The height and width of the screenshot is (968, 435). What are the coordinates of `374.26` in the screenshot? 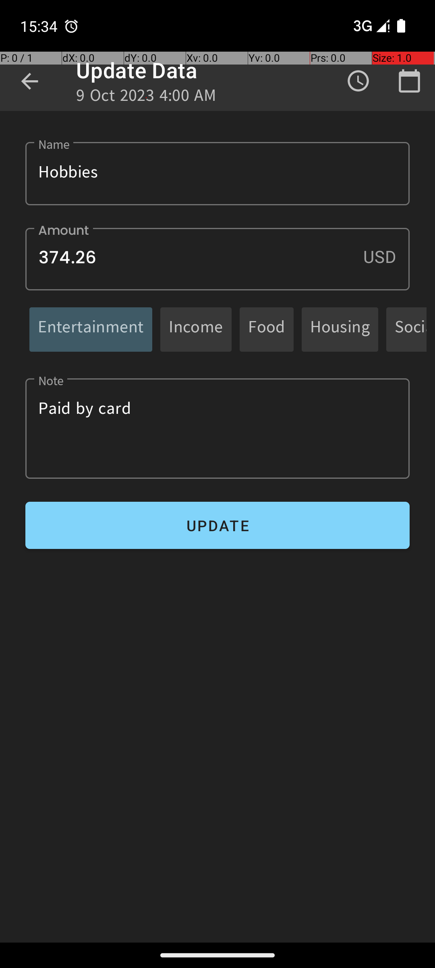 It's located at (217, 259).